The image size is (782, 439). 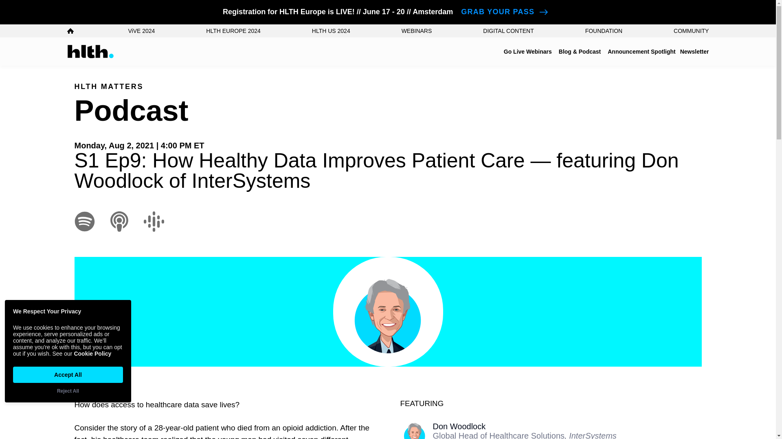 I want to click on Newsletter, so click(x=695, y=51).